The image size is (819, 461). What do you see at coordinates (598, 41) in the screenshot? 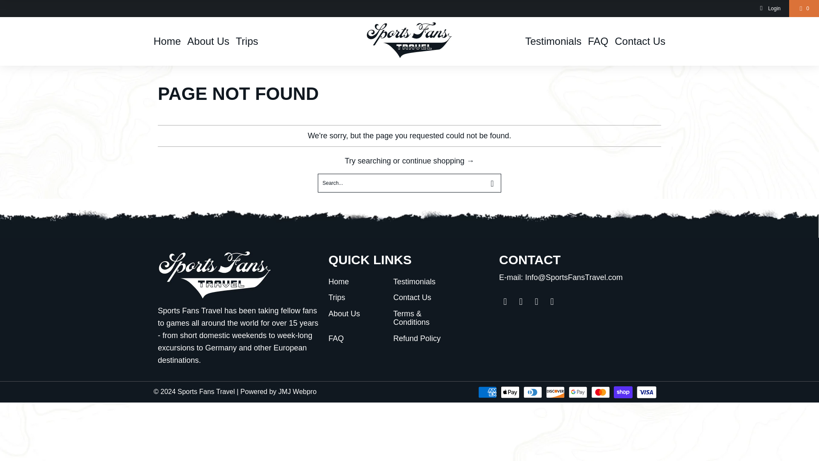
I see `FAQ` at bounding box center [598, 41].